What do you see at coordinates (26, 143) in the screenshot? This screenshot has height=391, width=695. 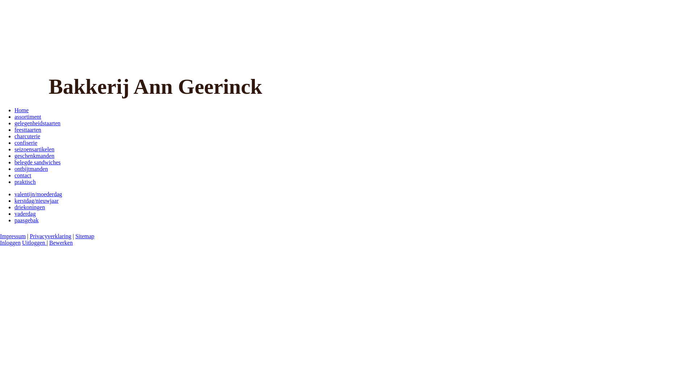 I see `confiserie` at bounding box center [26, 143].